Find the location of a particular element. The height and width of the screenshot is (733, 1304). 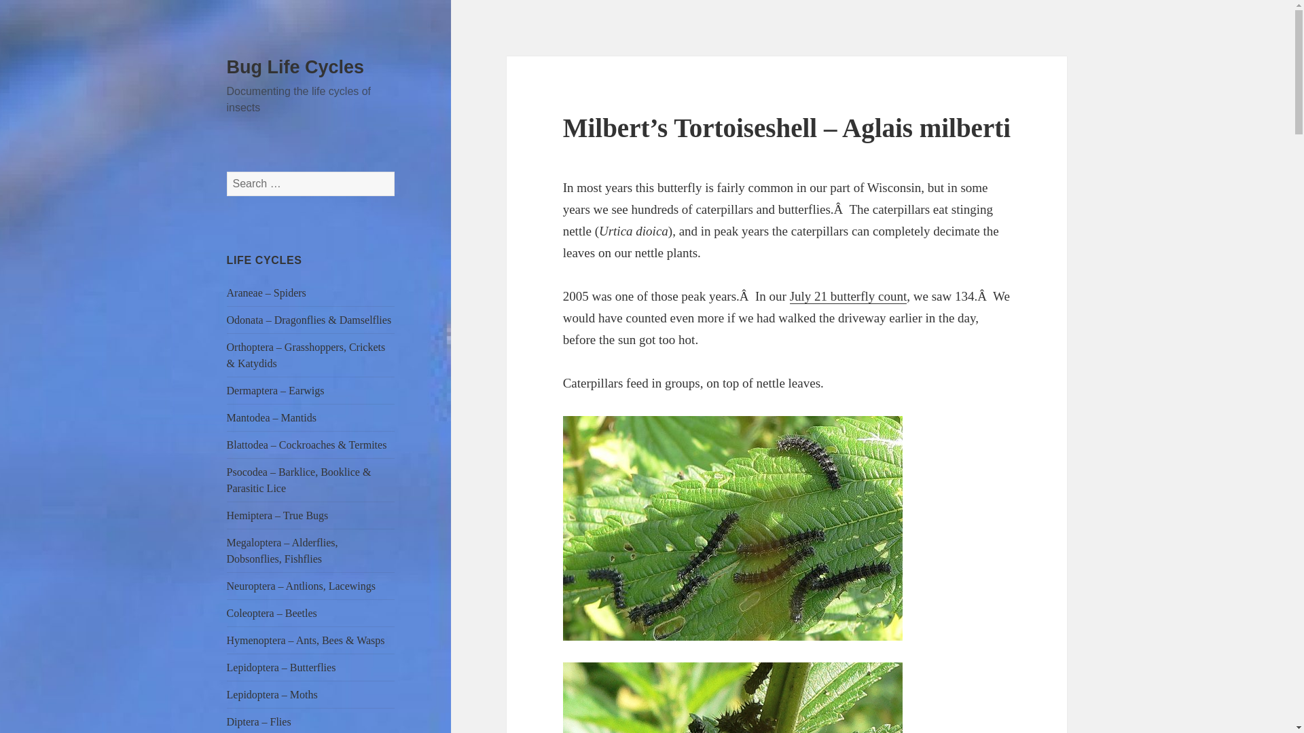

Nymphalis milberti is located at coordinates (732, 528).